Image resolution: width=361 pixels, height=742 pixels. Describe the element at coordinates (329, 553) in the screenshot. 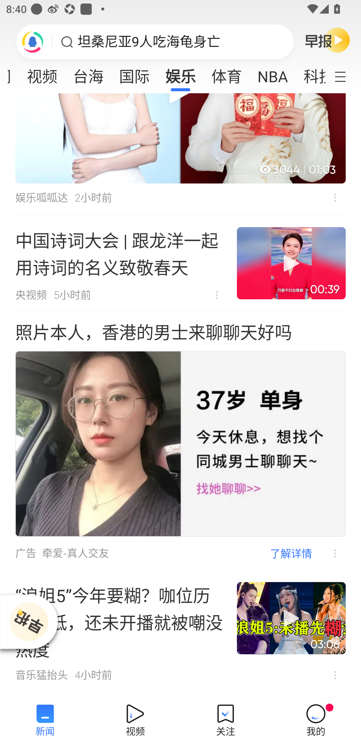

I see ` 不感兴趣` at that location.